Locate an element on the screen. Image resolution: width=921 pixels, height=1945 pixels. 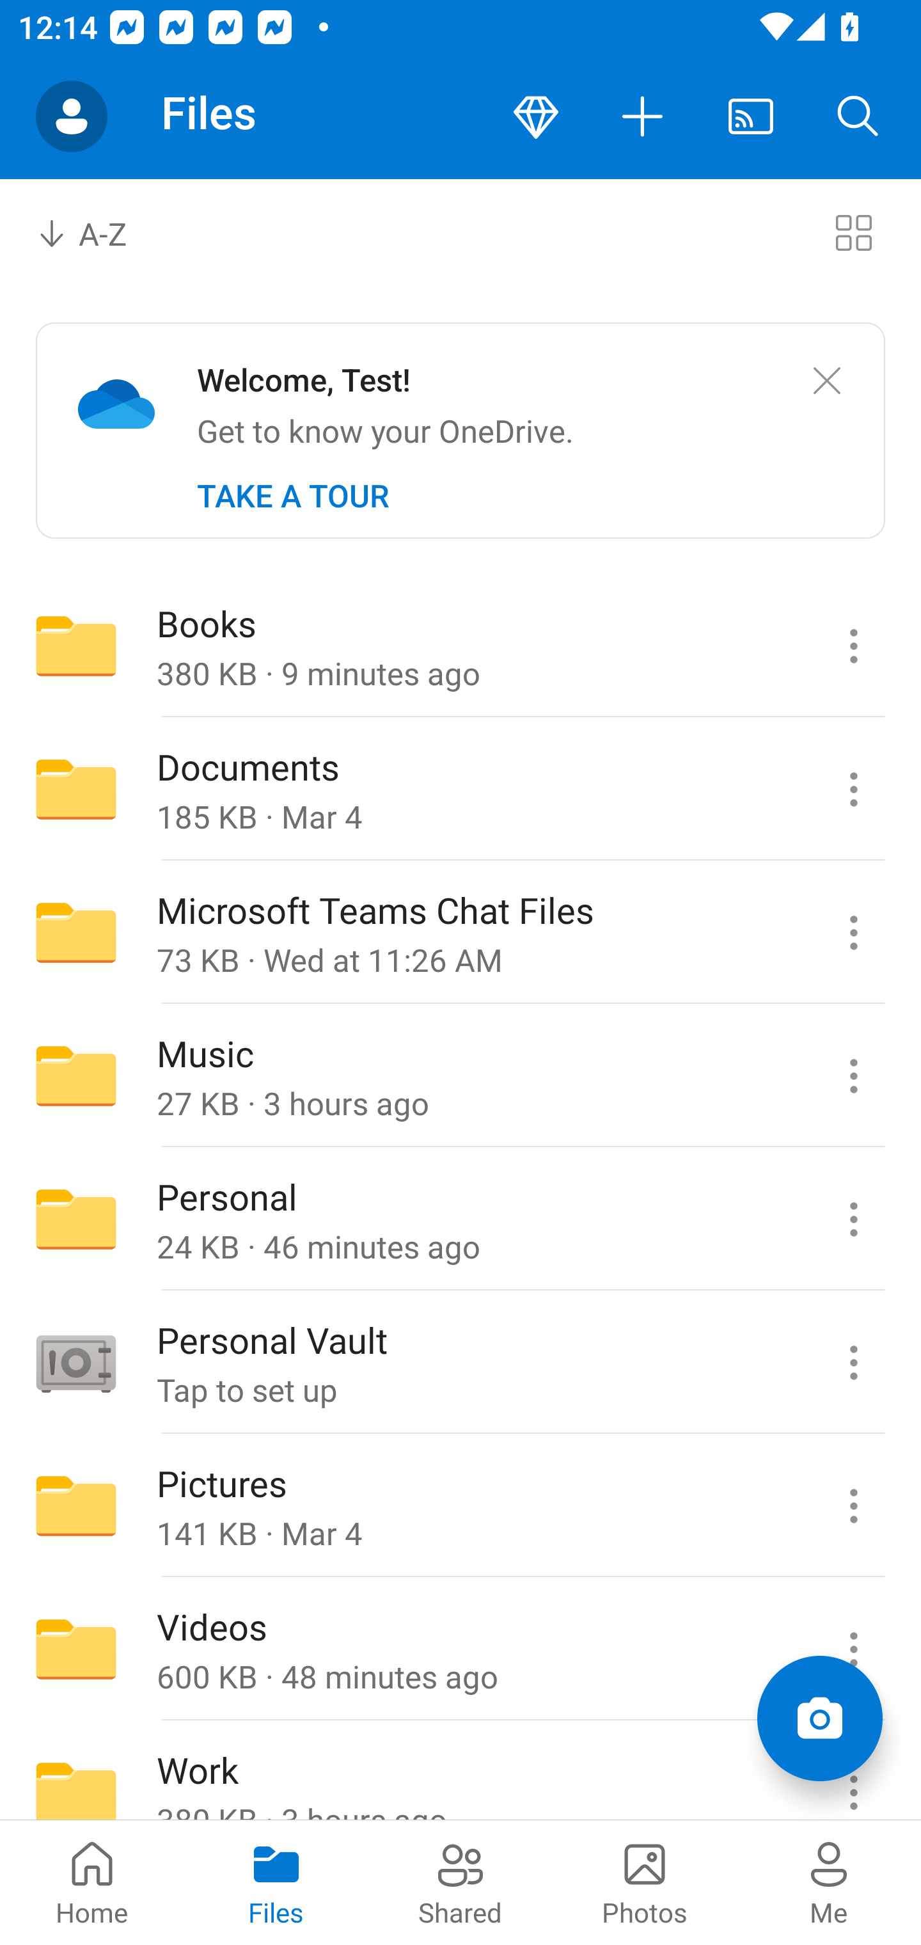
Folder Work 380 KB · 3 hours ago Work commands is located at coordinates (460, 1771).